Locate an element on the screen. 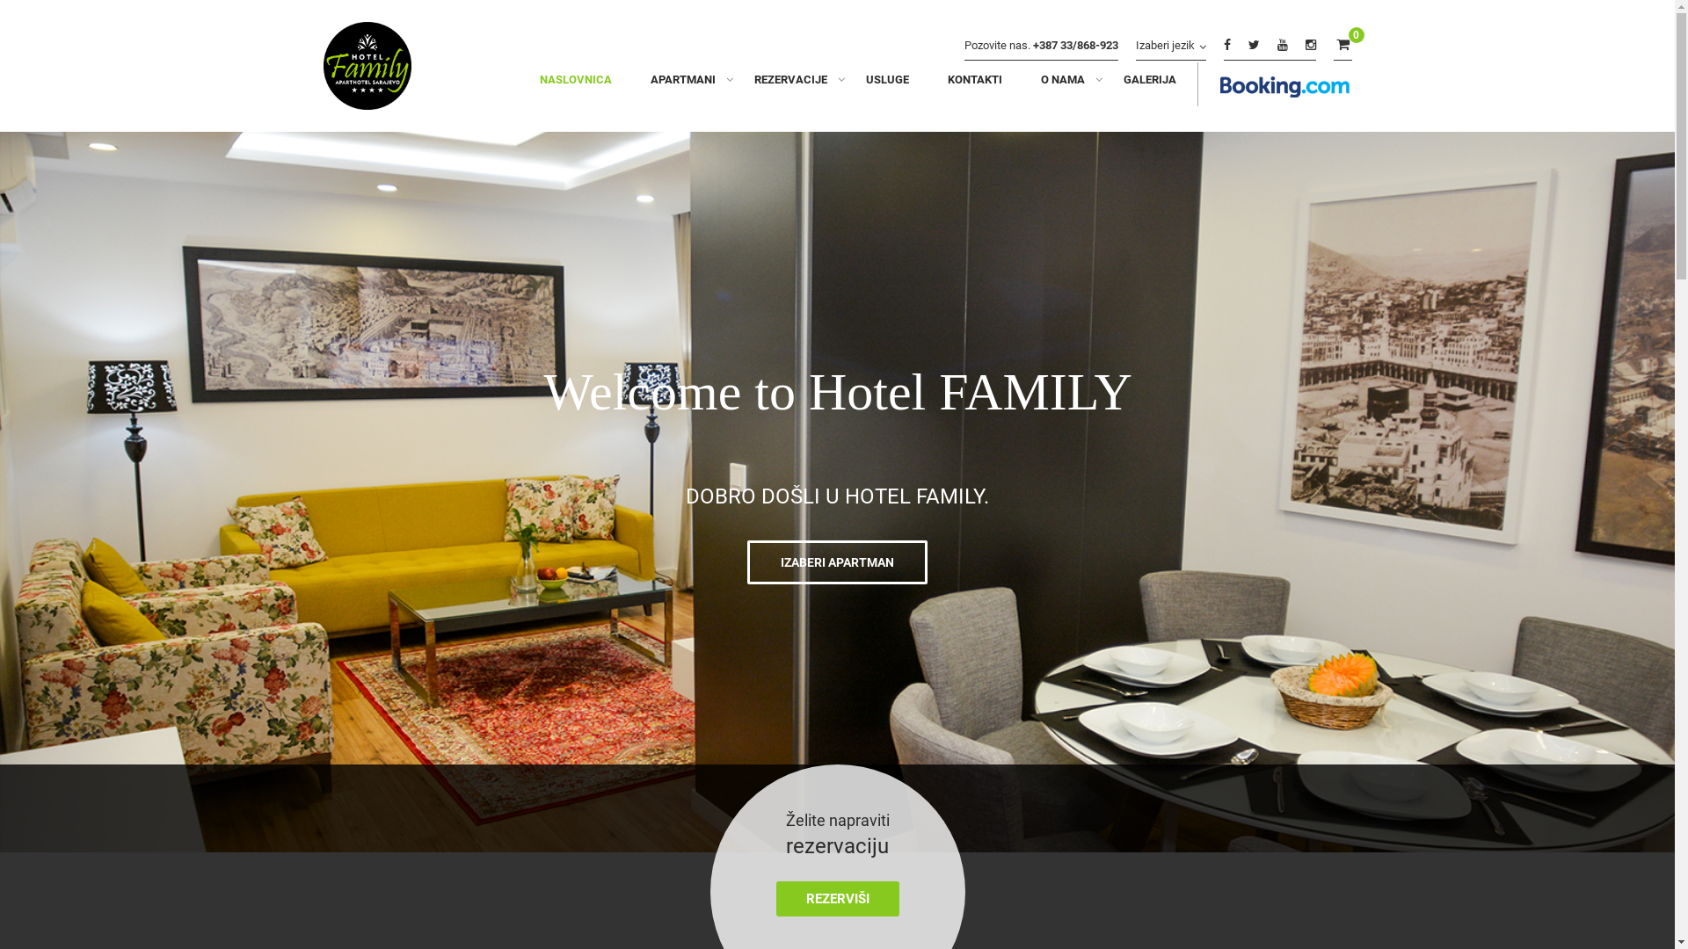 This screenshot has height=949, width=1688. APARTMANI is located at coordinates (683, 84).